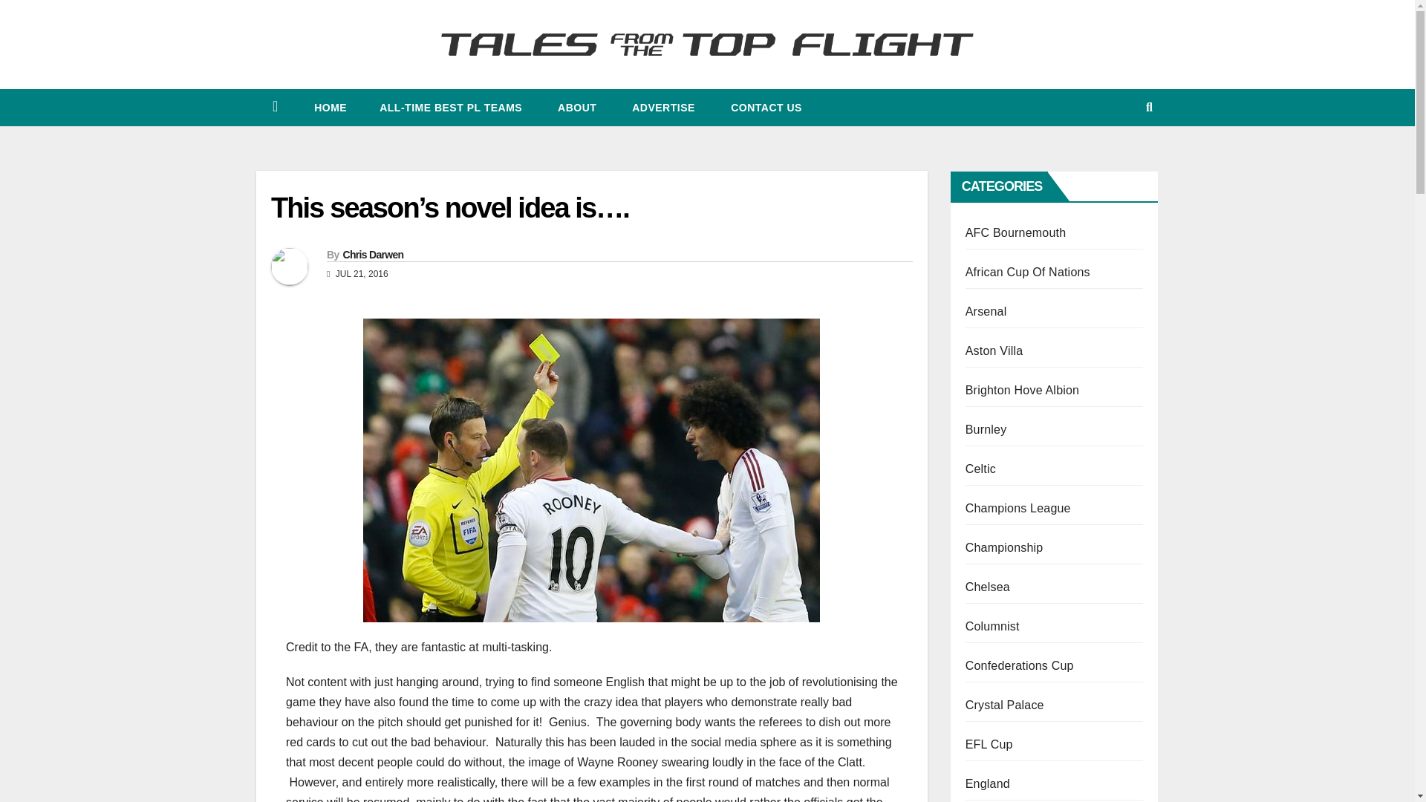 This screenshot has height=802, width=1426. What do you see at coordinates (765, 107) in the screenshot?
I see ` CONTACT US` at bounding box center [765, 107].